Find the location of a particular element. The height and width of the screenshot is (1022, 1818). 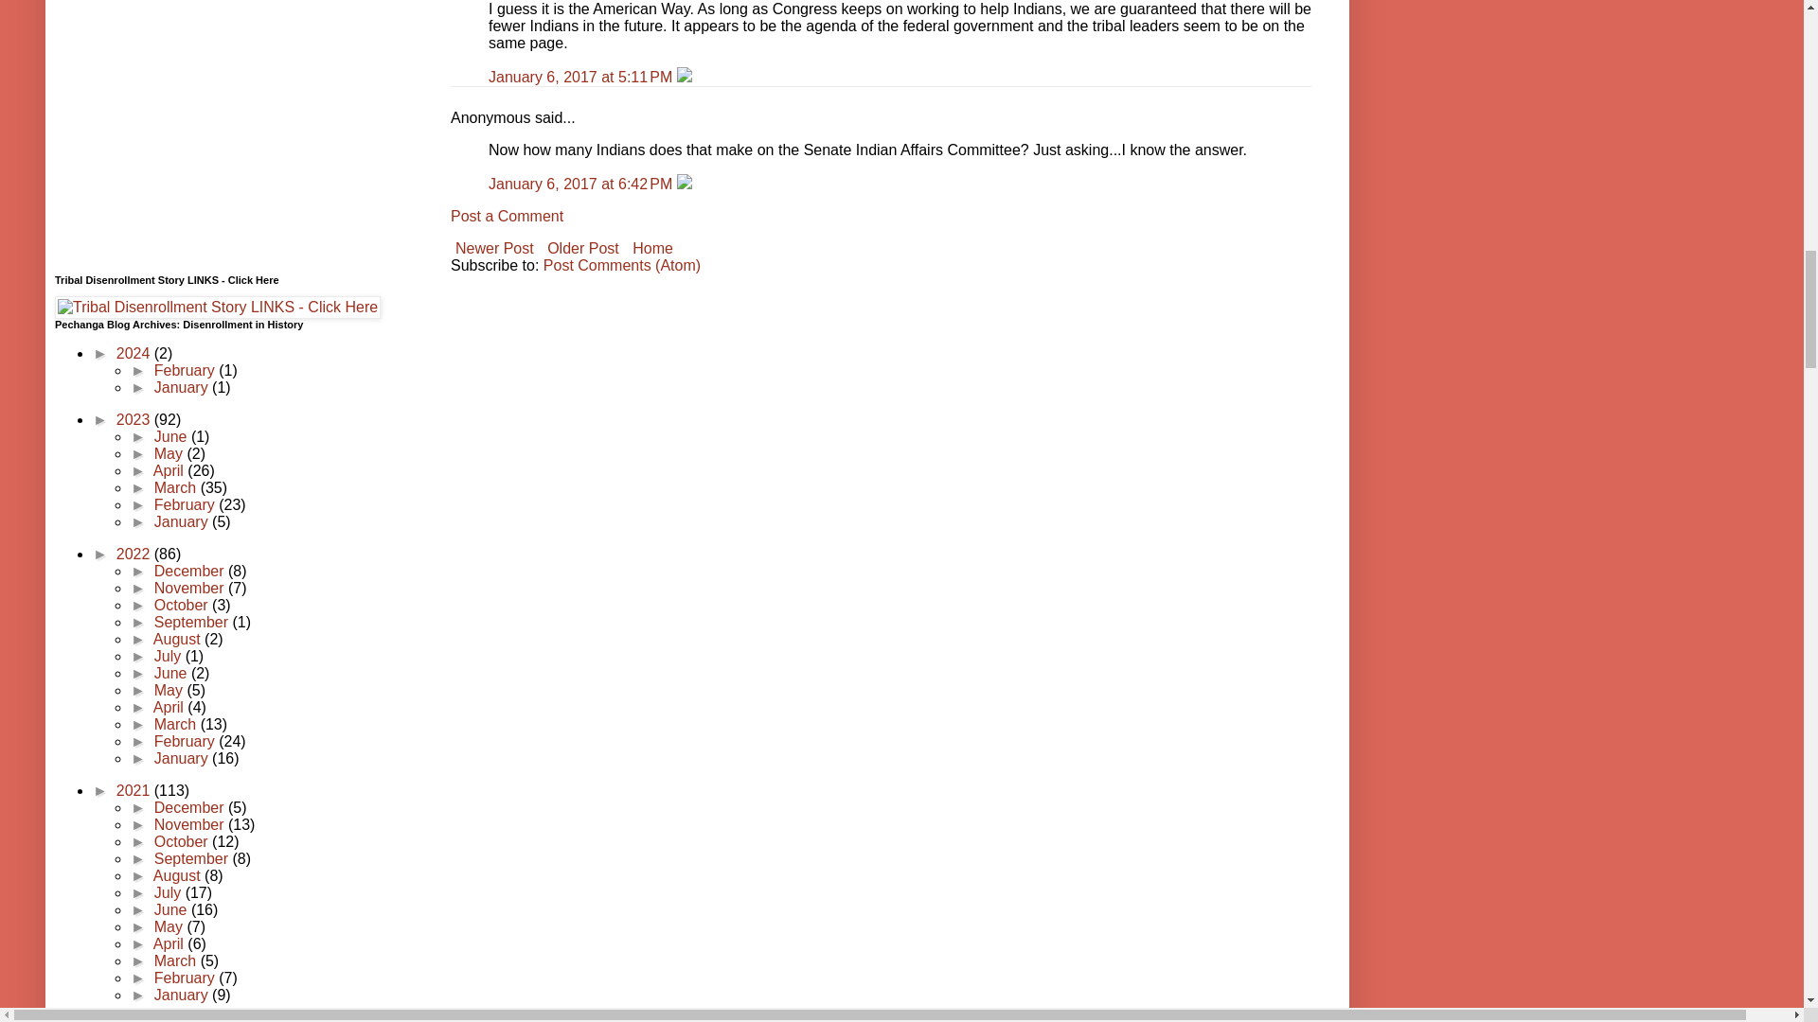

Delete Comment is located at coordinates (684, 77).